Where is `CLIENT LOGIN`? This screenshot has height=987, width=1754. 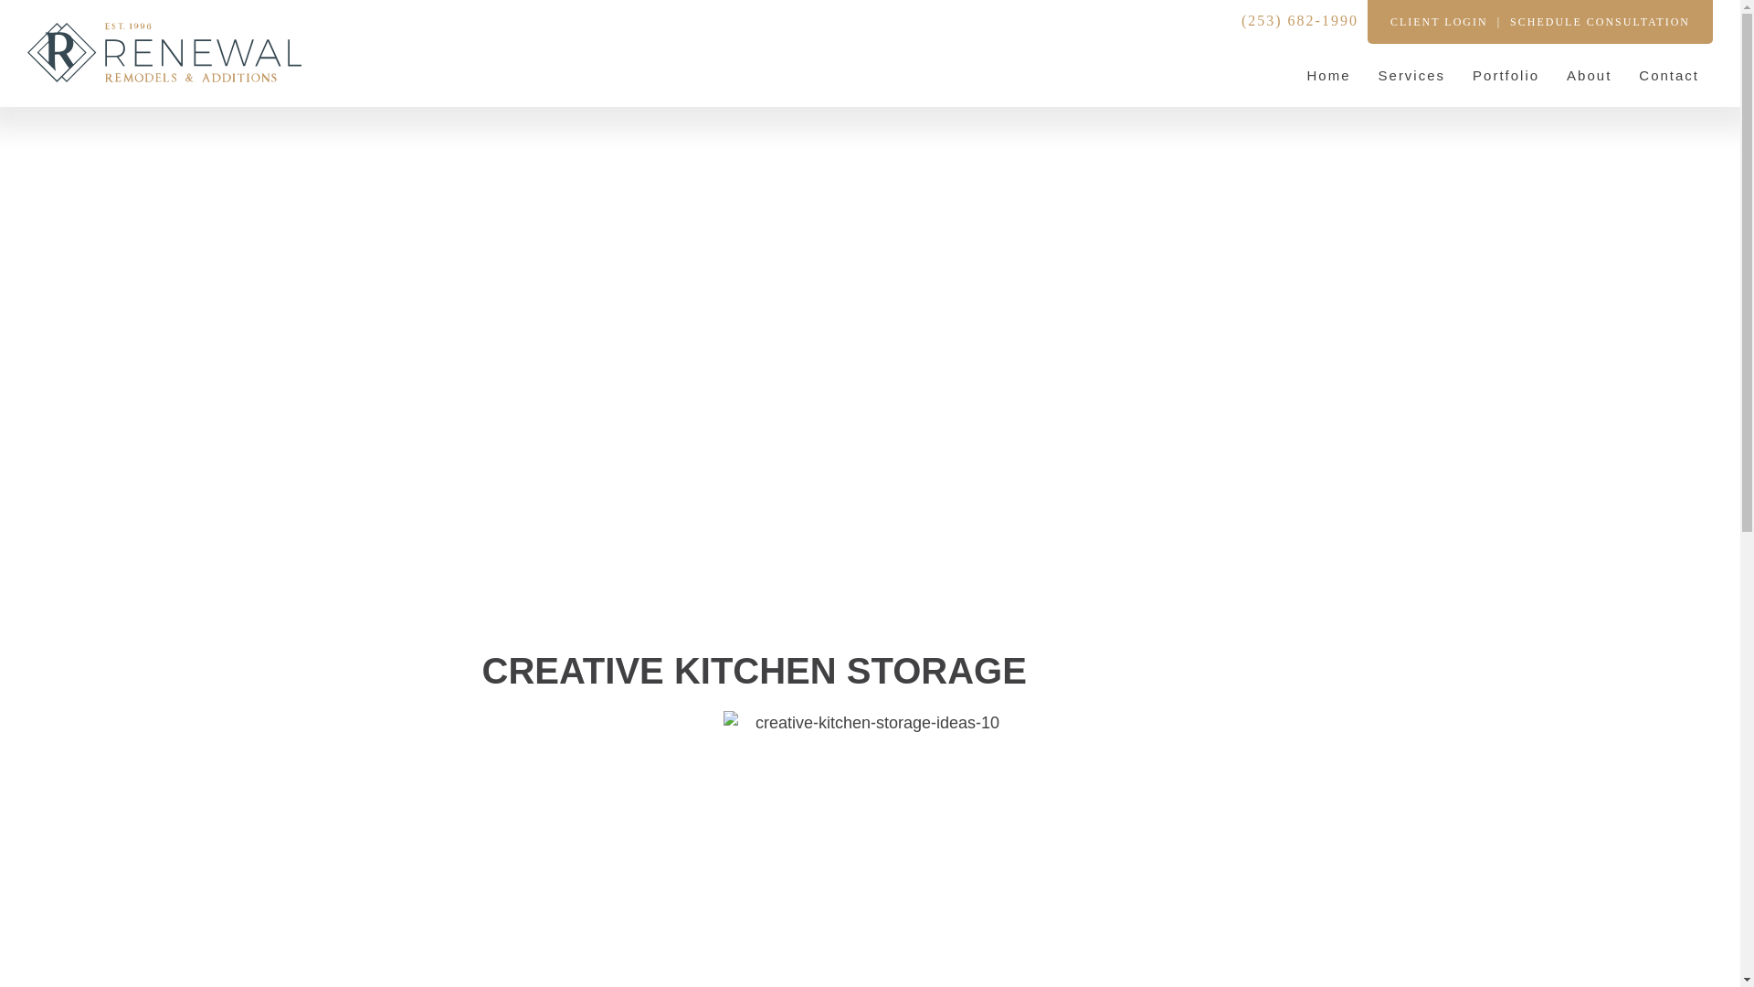 CLIENT LOGIN is located at coordinates (1439, 22).